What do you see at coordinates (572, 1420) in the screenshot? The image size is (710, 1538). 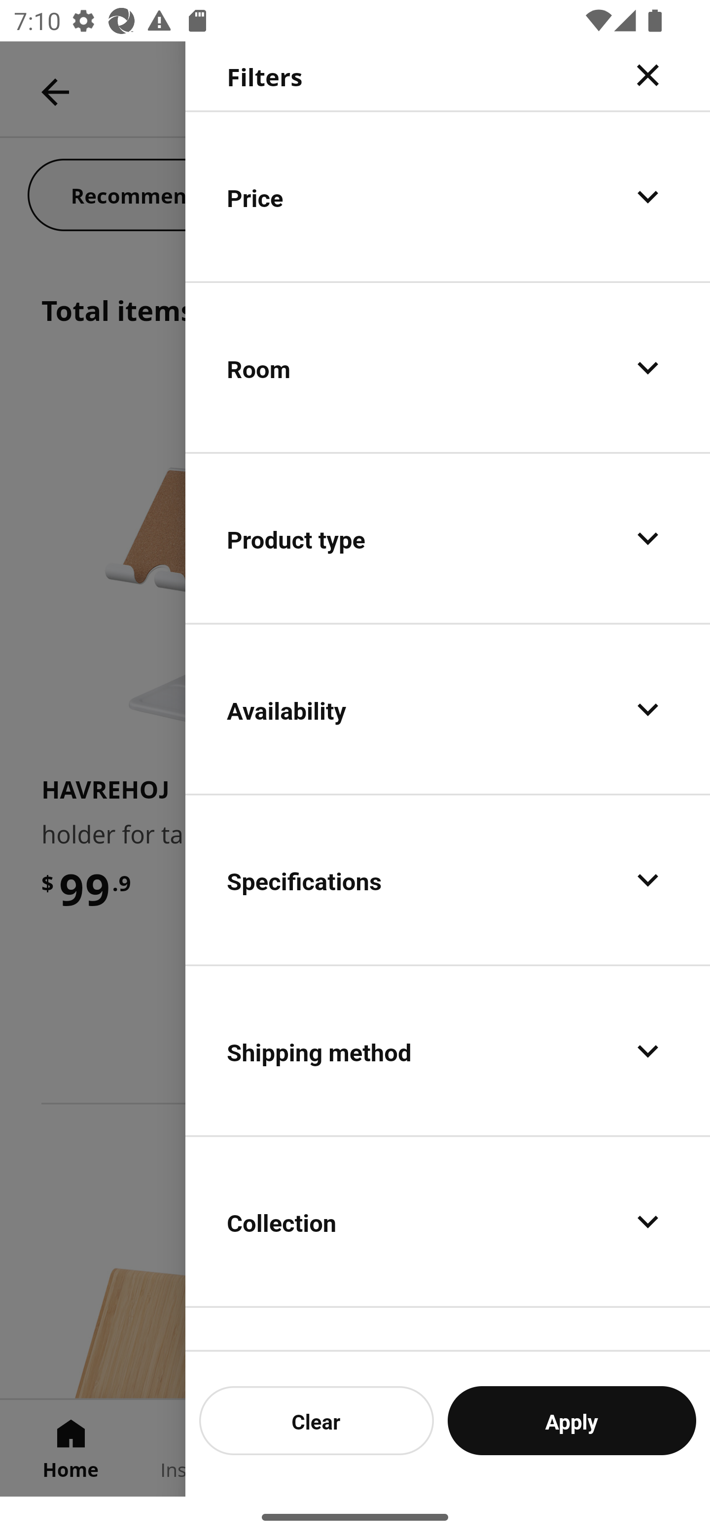 I see `Apply` at bounding box center [572, 1420].